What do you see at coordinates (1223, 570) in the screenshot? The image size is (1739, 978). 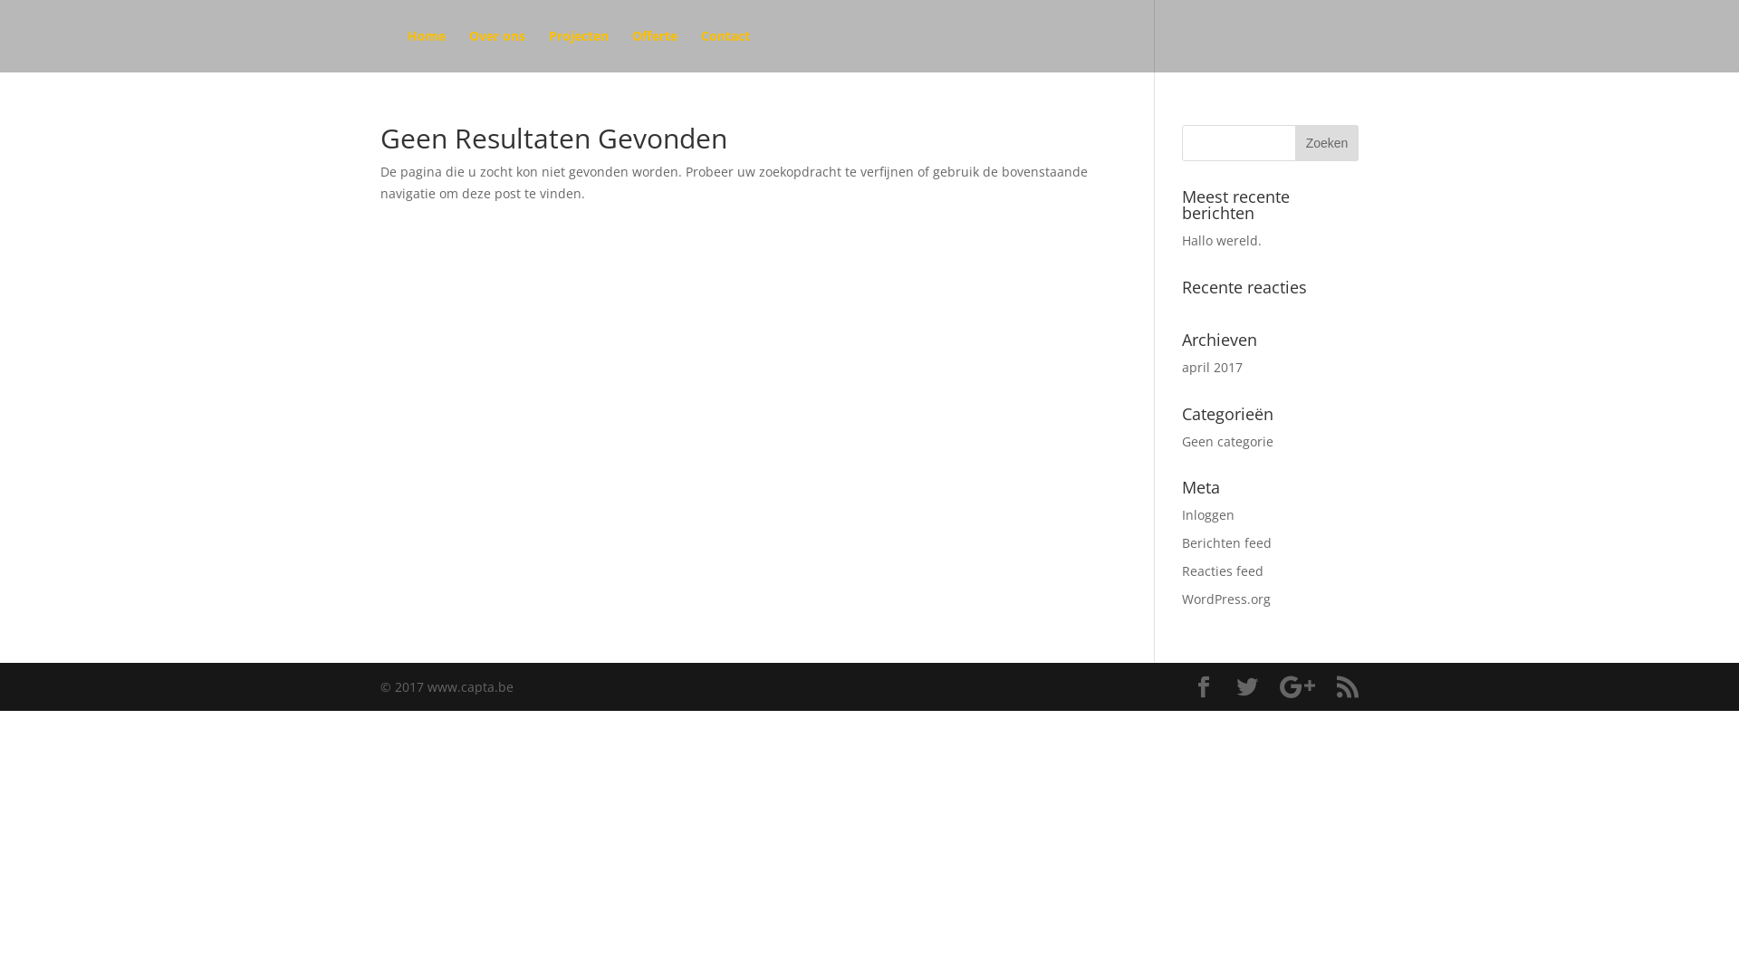 I see `Reacties feed` at bounding box center [1223, 570].